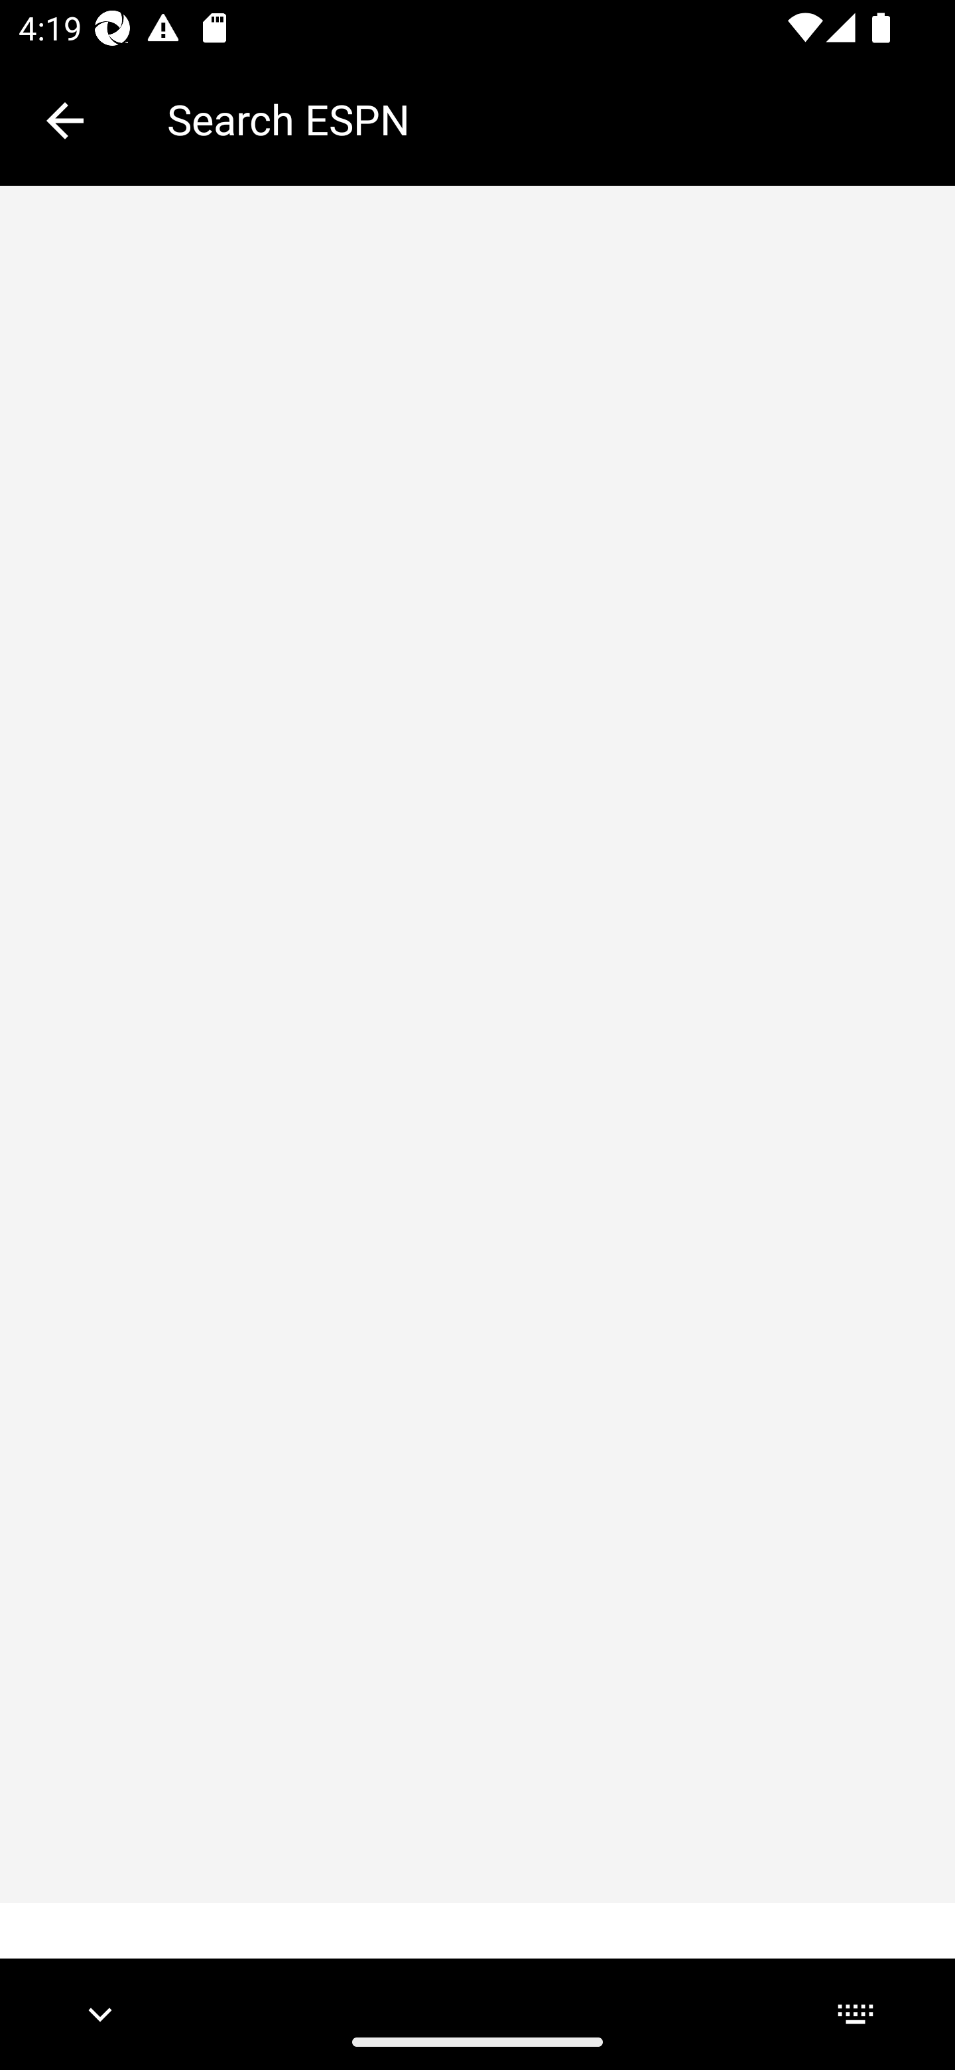 Image resolution: width=955 pixels, height=2070 pixels. I want to click on Collapse, so click(65, 121).